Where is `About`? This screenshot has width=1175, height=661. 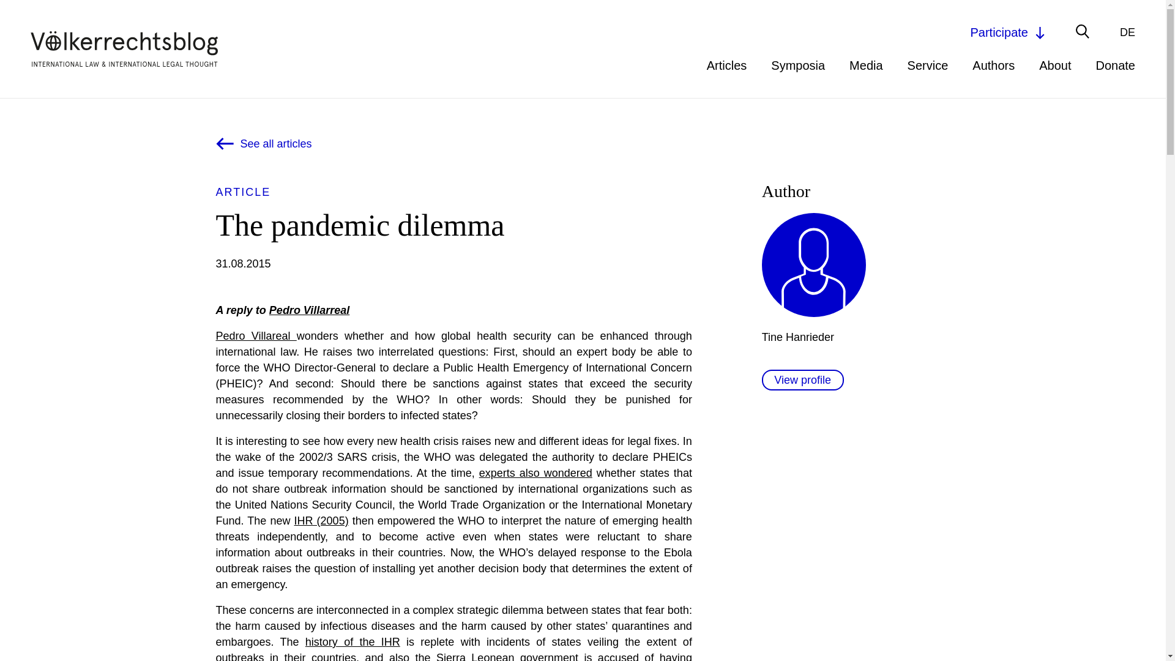
About is located at coordinates (1054, 65).